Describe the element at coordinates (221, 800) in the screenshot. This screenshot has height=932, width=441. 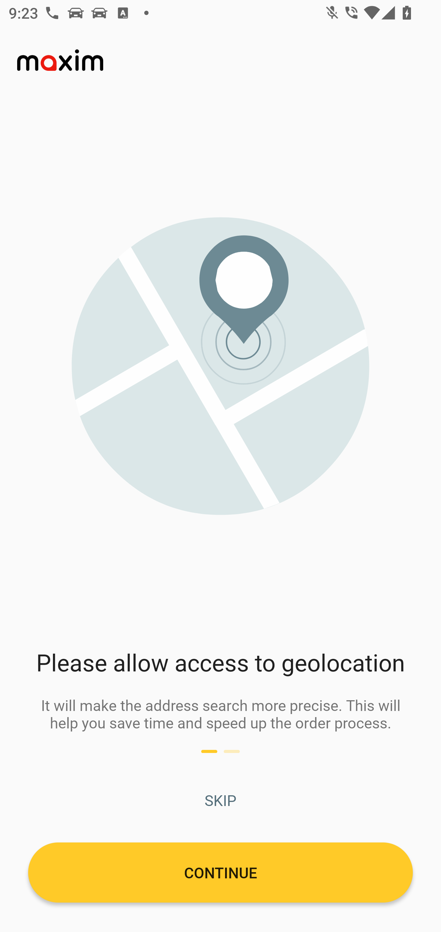
I see `SKIP` at that location.